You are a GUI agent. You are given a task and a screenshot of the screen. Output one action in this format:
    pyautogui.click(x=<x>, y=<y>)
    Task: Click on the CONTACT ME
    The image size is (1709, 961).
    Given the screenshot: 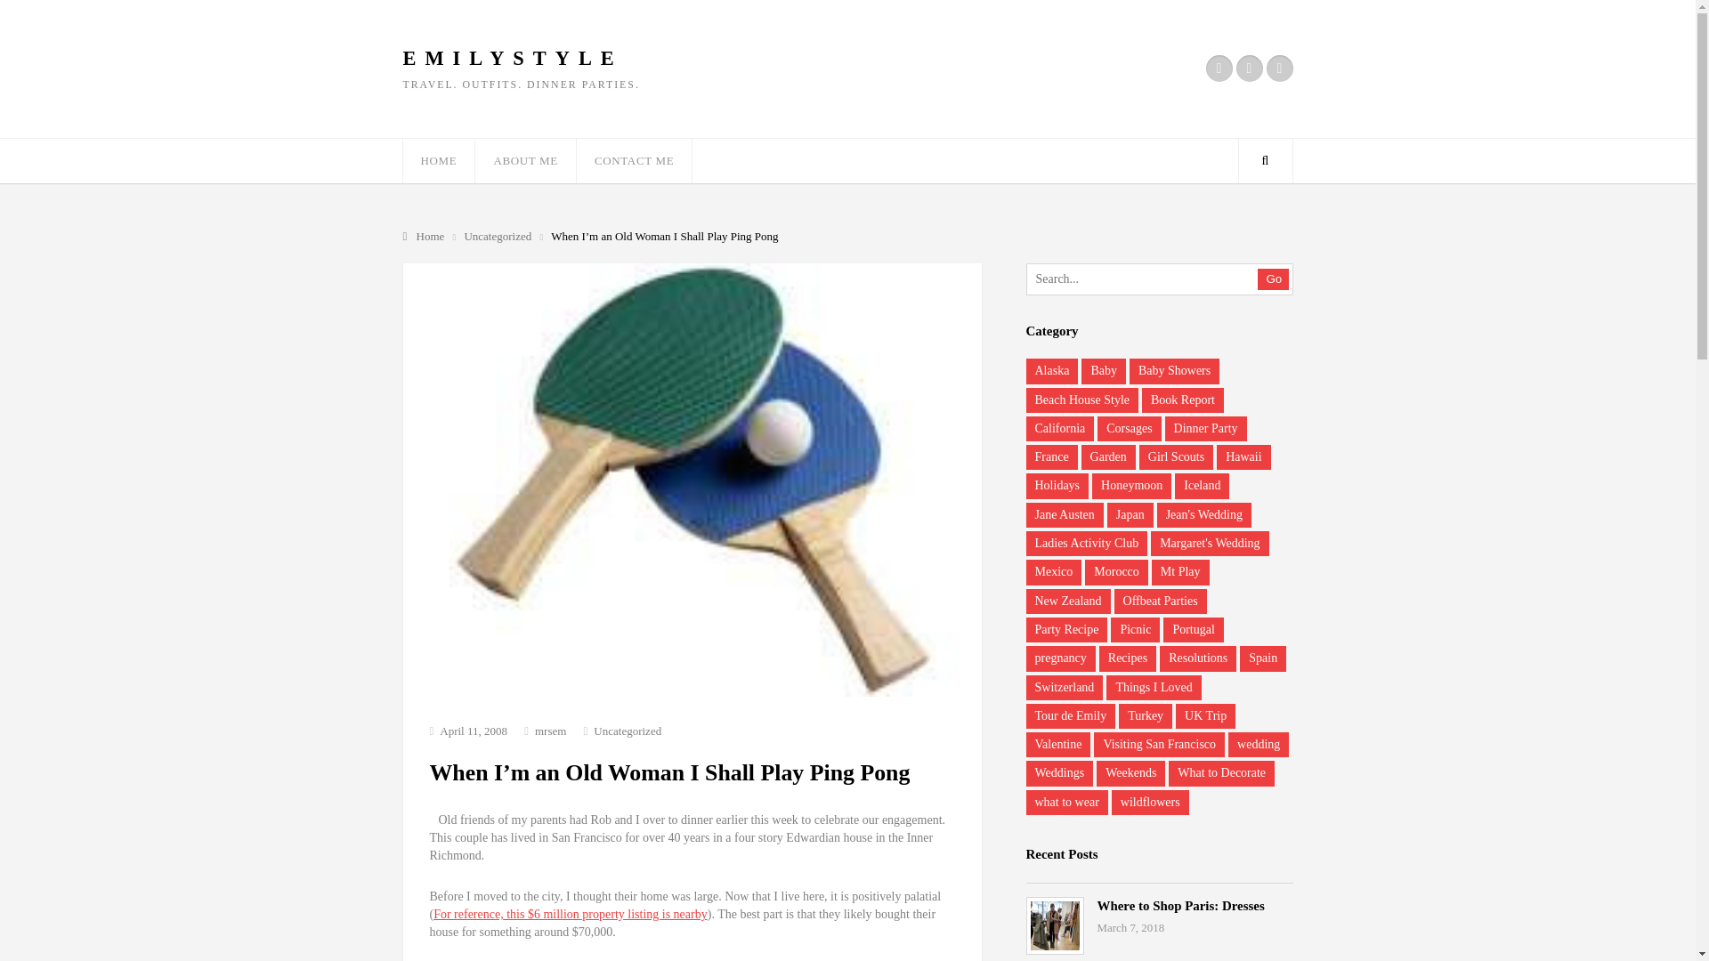 What is the action you would take?
    pyautogui.click(x=634, y=160)
    